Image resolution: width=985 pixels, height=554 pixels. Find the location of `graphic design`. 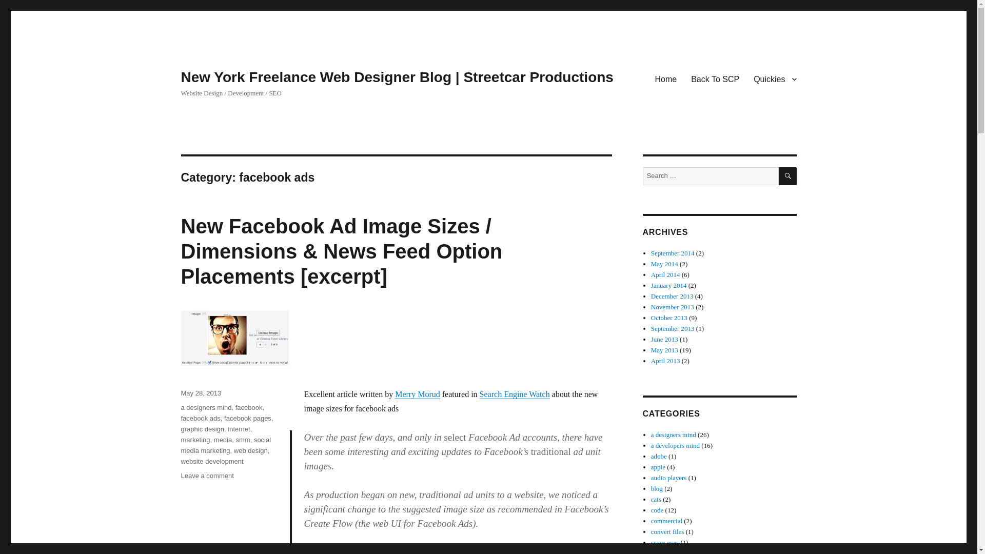

graphic design is located at coordinates (202, 429).